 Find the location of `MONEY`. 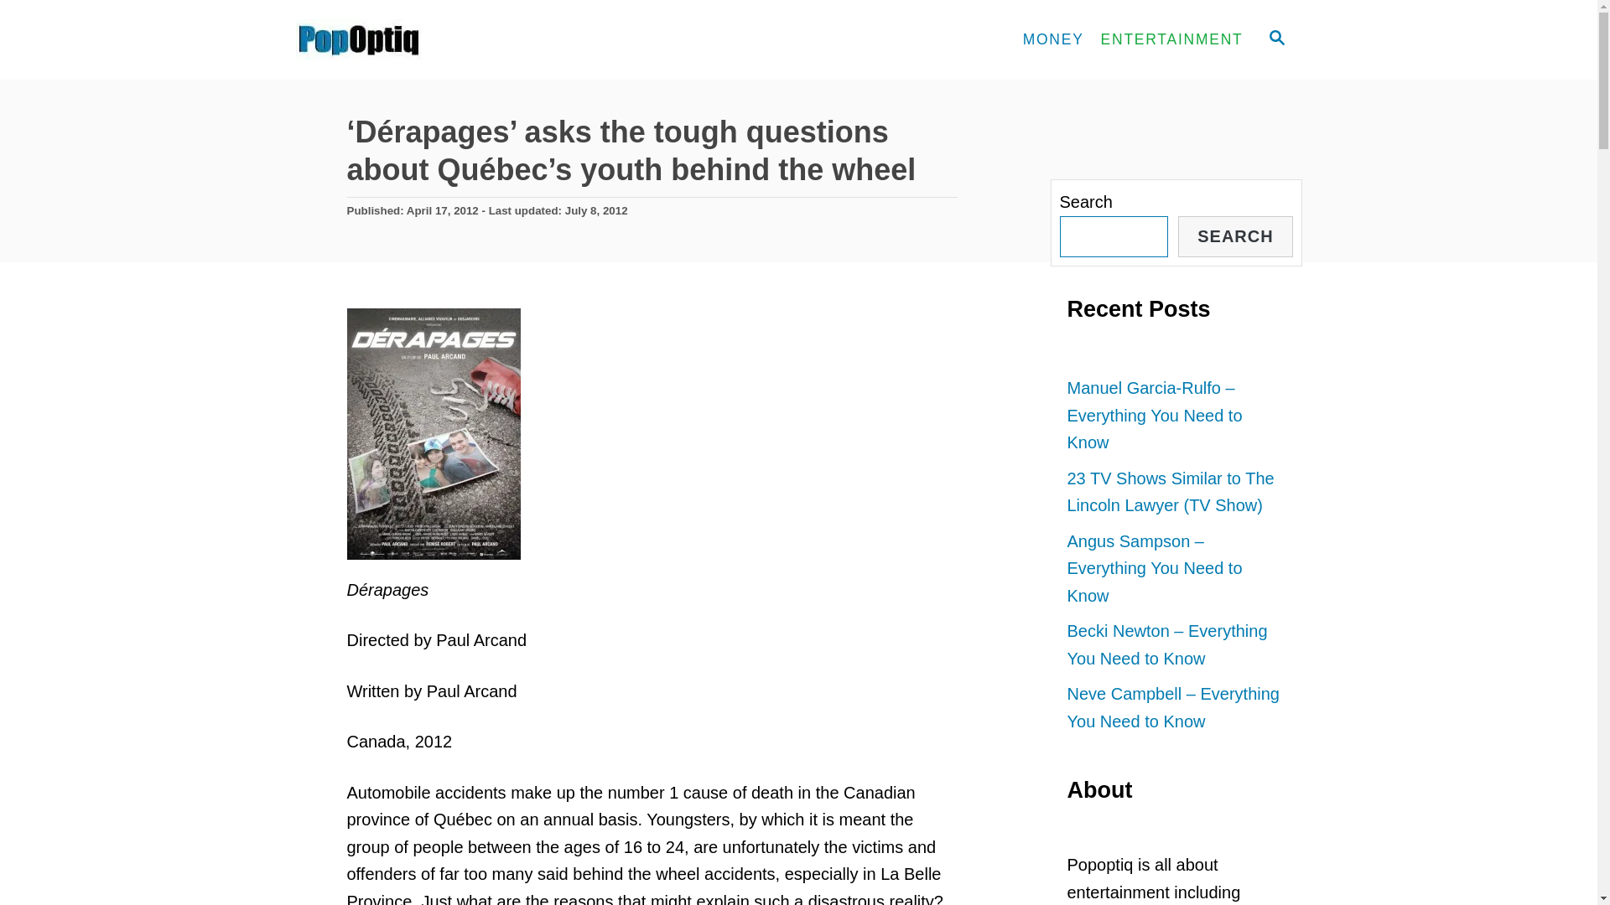

MONEY is located at coordinates (1053, 40).